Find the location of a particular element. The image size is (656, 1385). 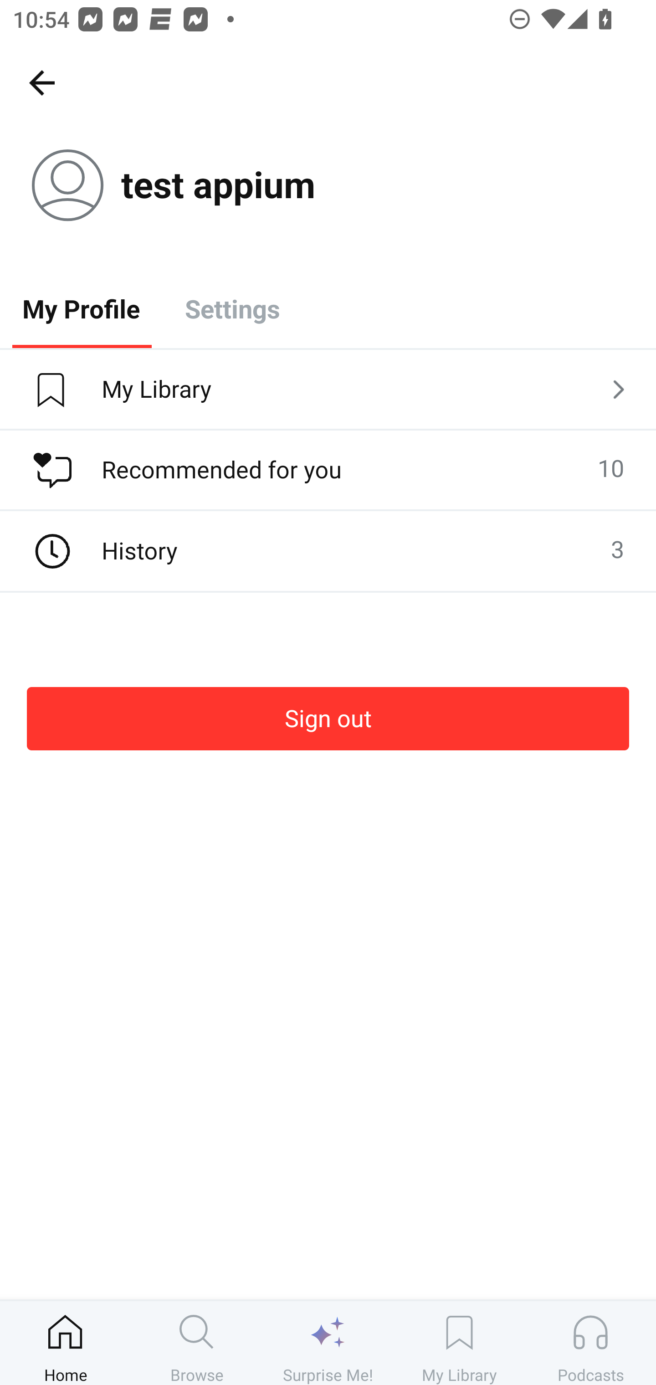

Podcasts is located at coordinates (590, 1343).